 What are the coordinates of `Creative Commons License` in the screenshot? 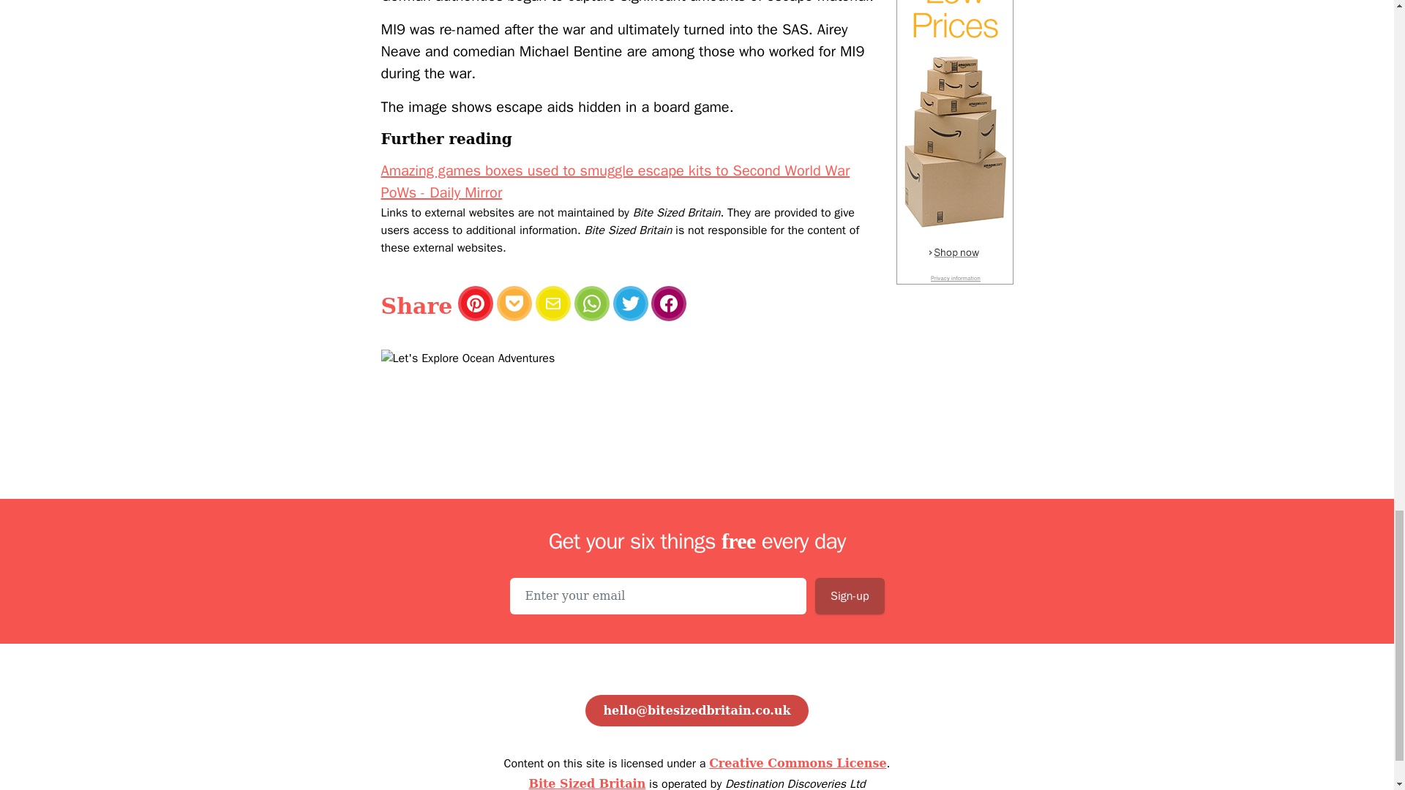 It's located at (798, 763).